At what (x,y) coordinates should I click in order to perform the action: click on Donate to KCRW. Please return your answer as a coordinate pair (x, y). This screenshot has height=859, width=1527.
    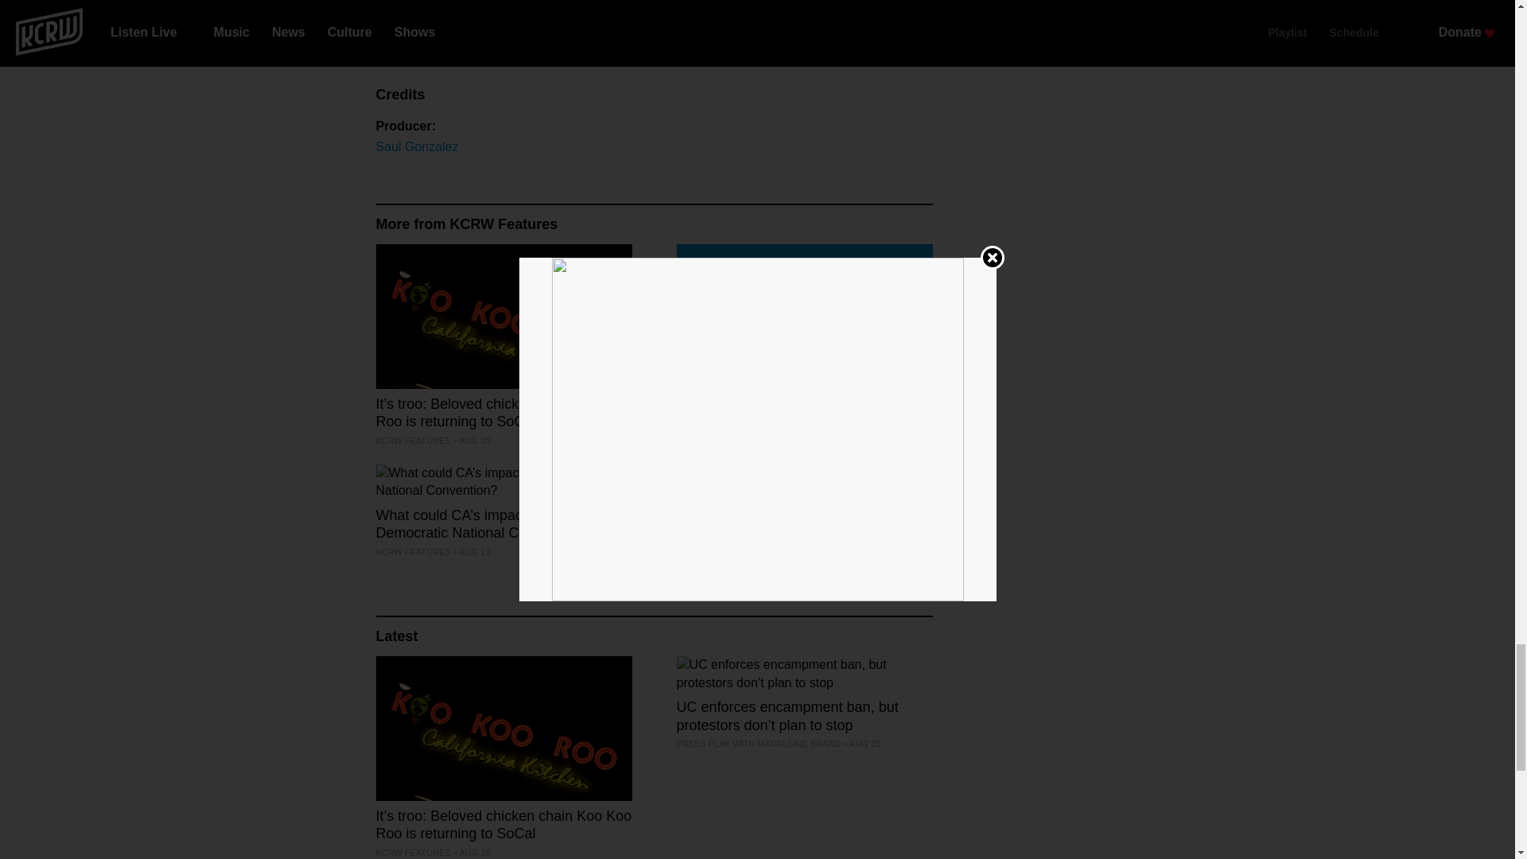
    Looking at the image, I should click on (469, 6).